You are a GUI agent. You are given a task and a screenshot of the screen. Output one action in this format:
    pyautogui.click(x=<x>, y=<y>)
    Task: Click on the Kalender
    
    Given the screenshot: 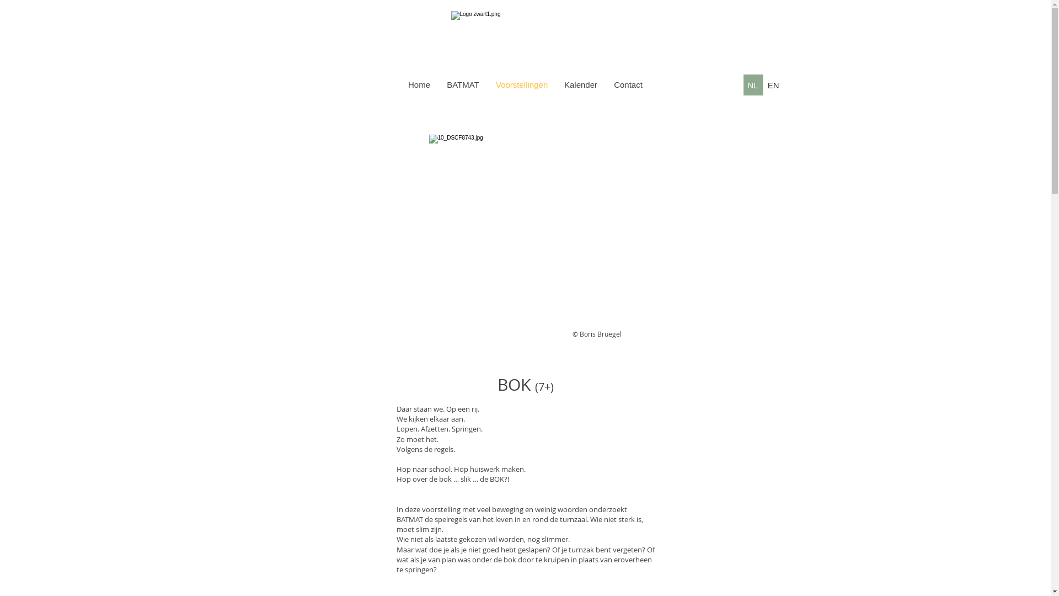 What is the action you would take?
    pyautogui.click(x=581, y=85)
    